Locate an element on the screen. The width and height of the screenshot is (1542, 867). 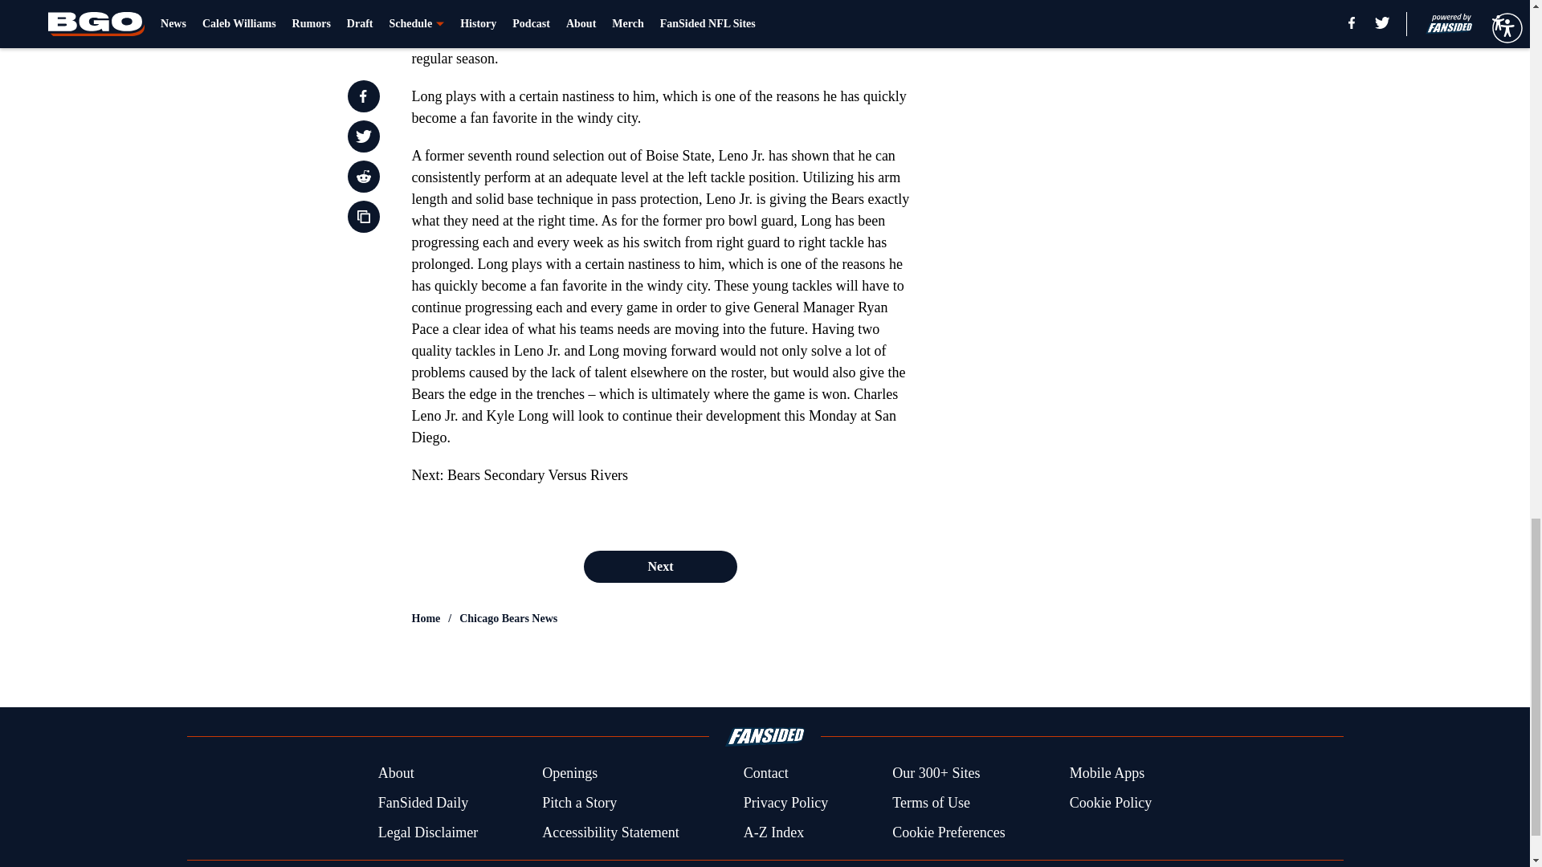
Home is located at coordinates (426, 618).